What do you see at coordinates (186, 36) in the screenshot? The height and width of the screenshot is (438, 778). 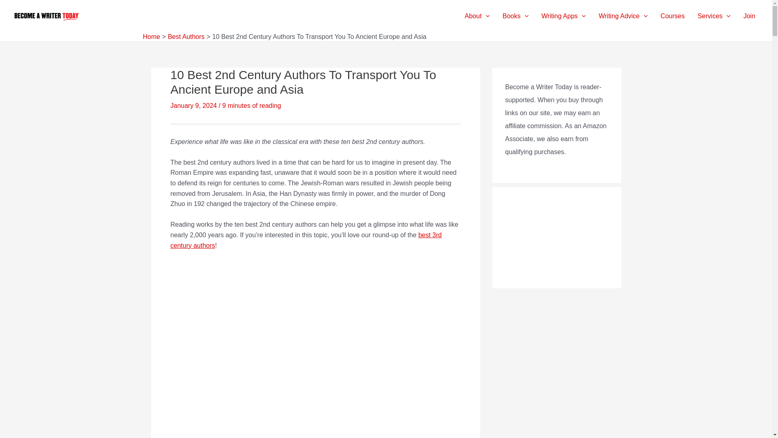 I see `Best Authors` at bounding box center [186, 36].